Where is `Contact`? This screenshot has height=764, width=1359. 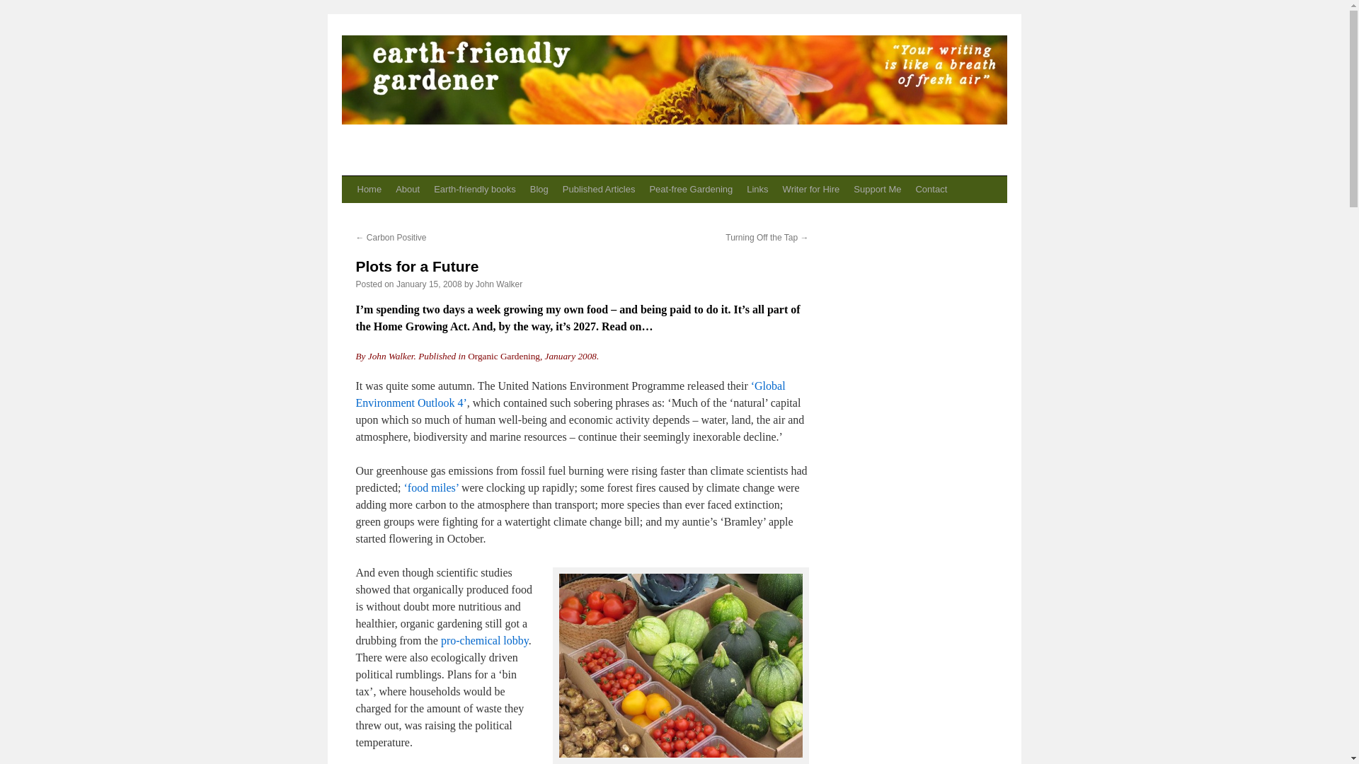
Contact is located at coordinates (930, 190).